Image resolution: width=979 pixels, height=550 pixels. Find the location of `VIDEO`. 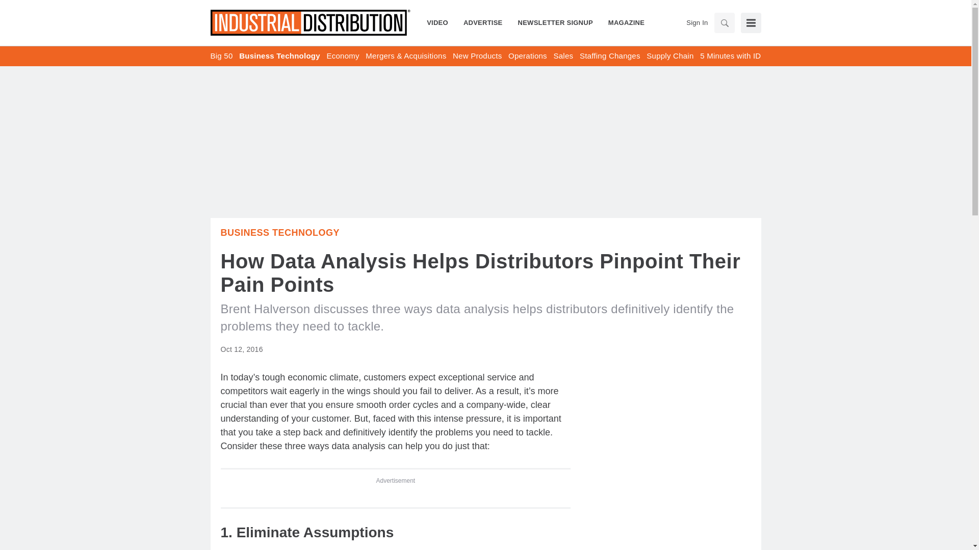

VIDEO is located at coordinates (442, 22).